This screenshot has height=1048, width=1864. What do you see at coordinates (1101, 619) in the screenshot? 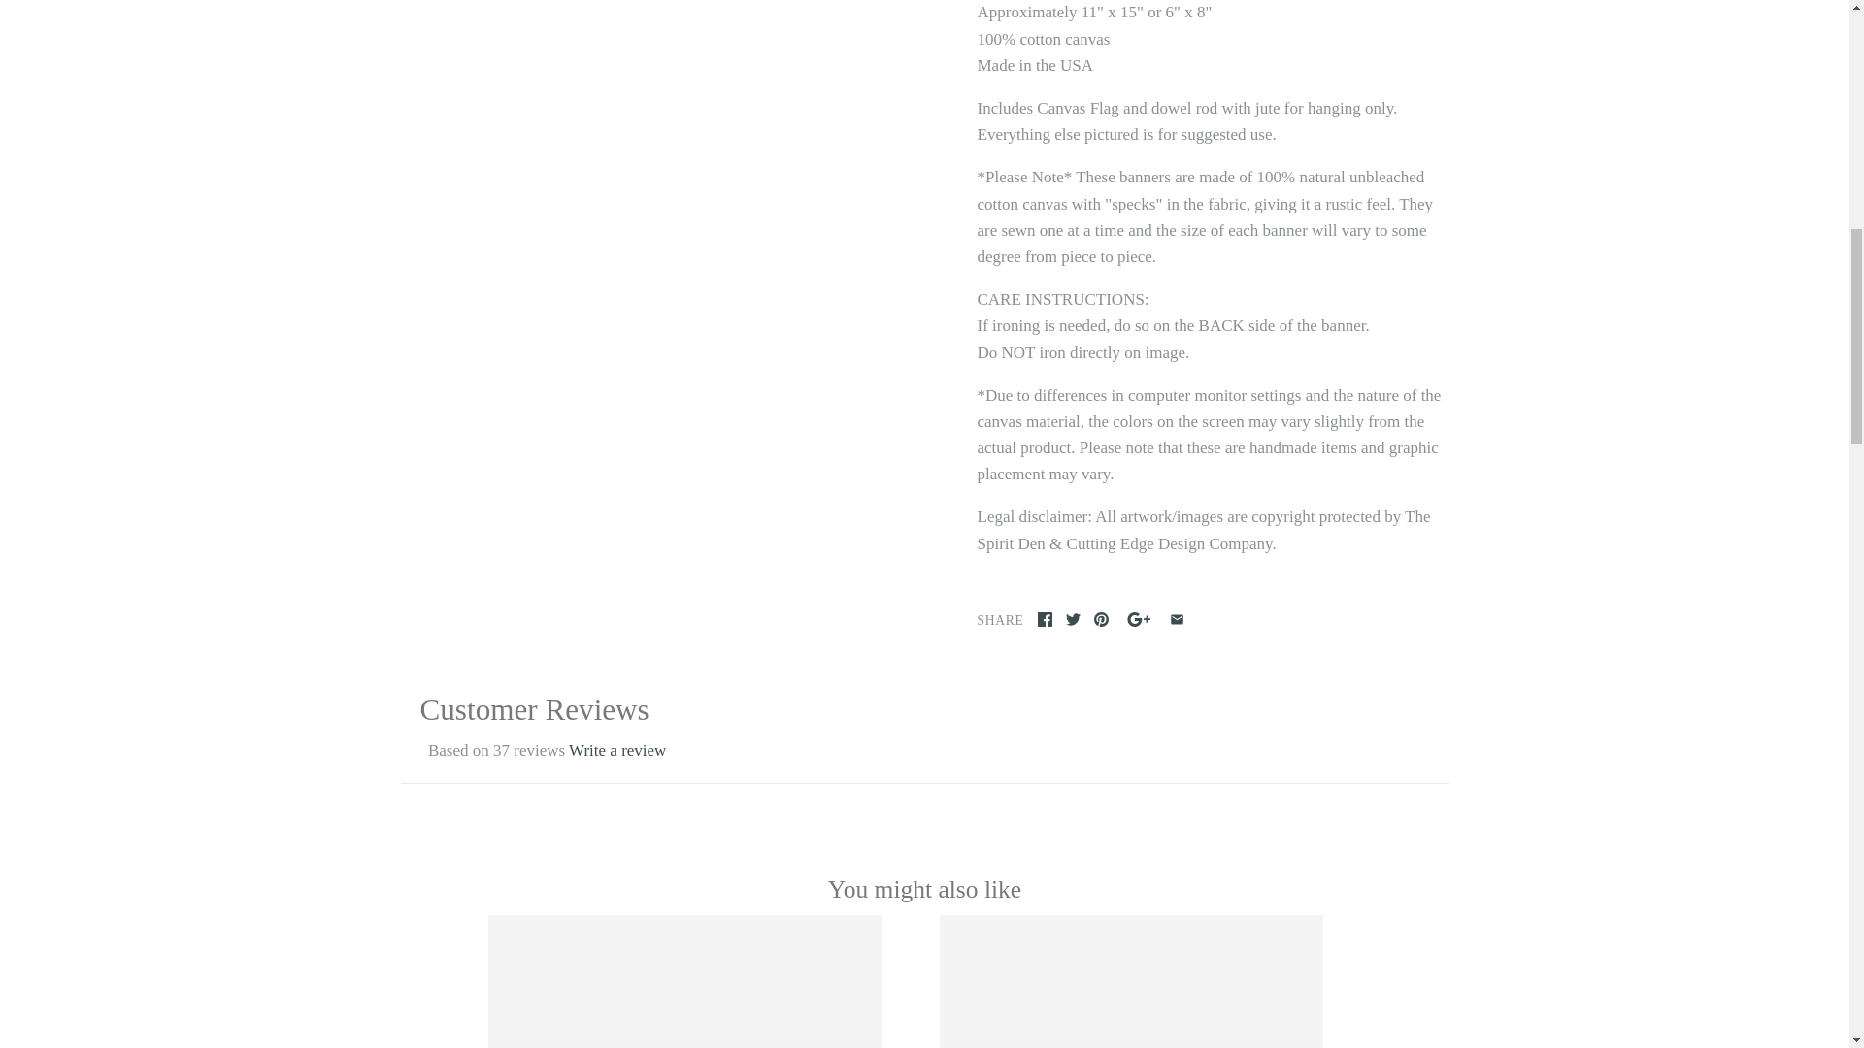
I see `Pin the main image` at bounding box center [1101, 619].